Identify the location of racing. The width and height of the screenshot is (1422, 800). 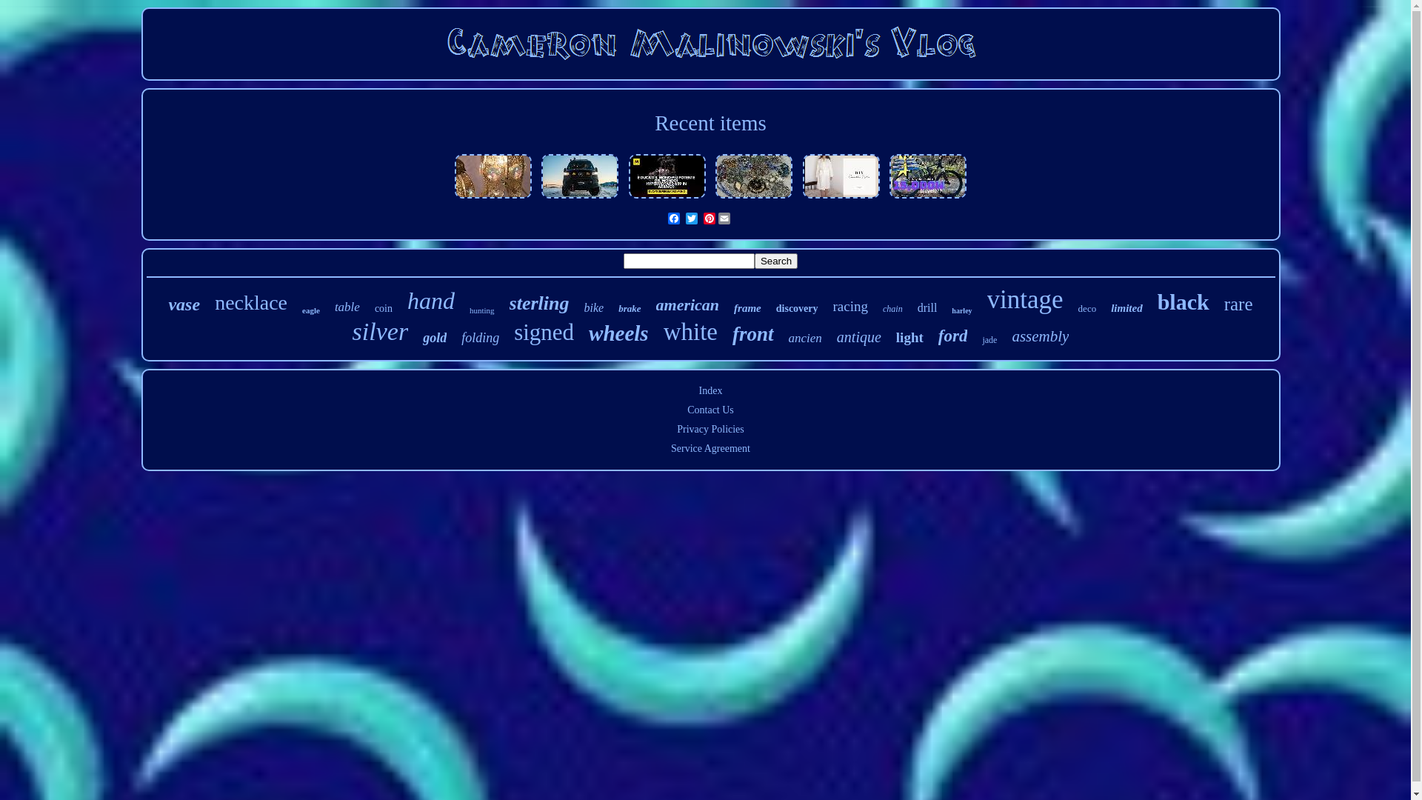
(850, 307).